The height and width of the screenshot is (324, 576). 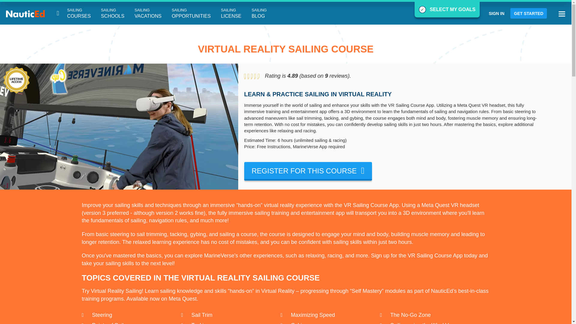 What do you see at coordinates (251, 76) in the screenshot?
I see `Lifetime access` at bounding box center [251, 76].